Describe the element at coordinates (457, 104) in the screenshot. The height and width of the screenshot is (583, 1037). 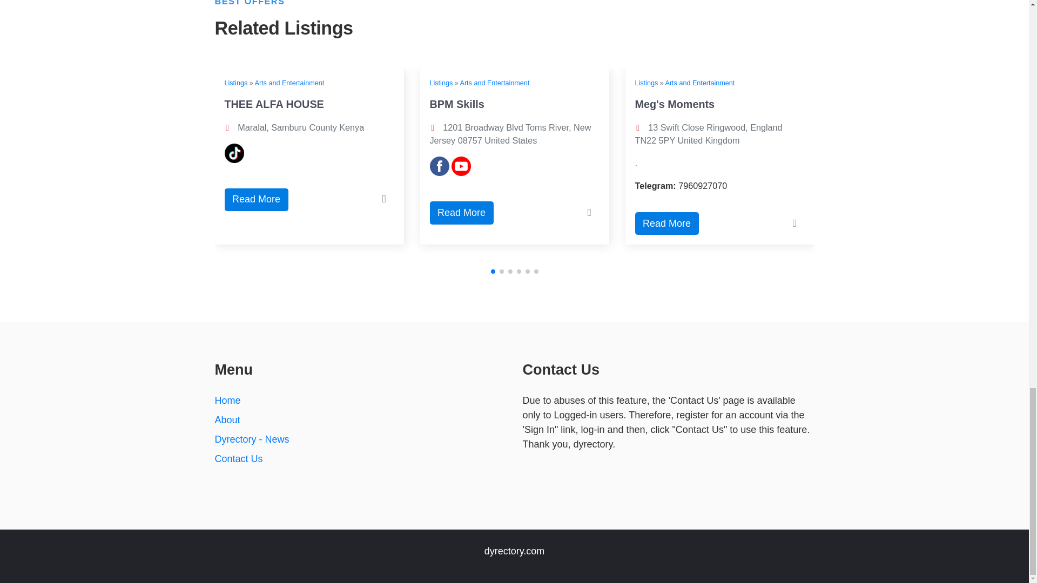
I see `BPM Skills` at that location.